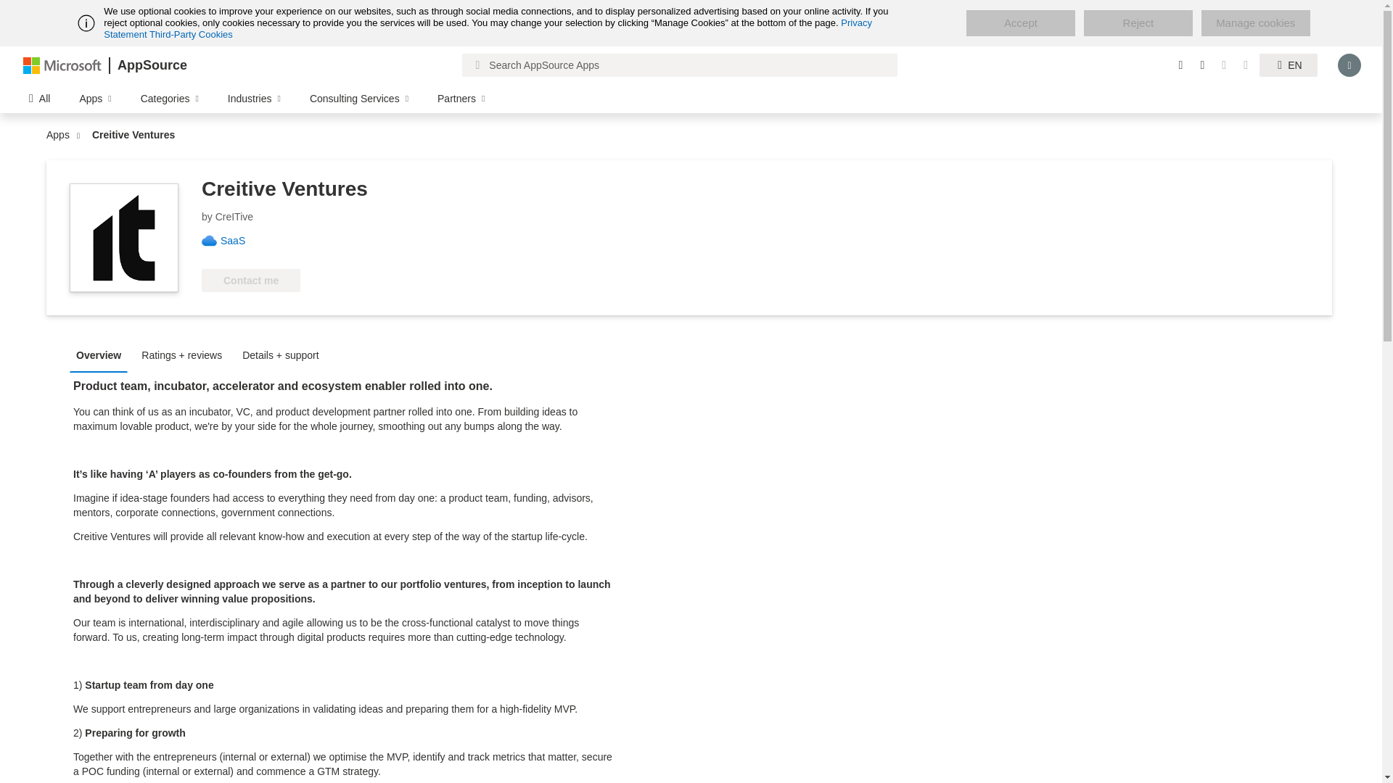 The image size is (1393, 783). Describe the element at coordinates (1021, 23) in the screenshot. I see `Accept` at that location.